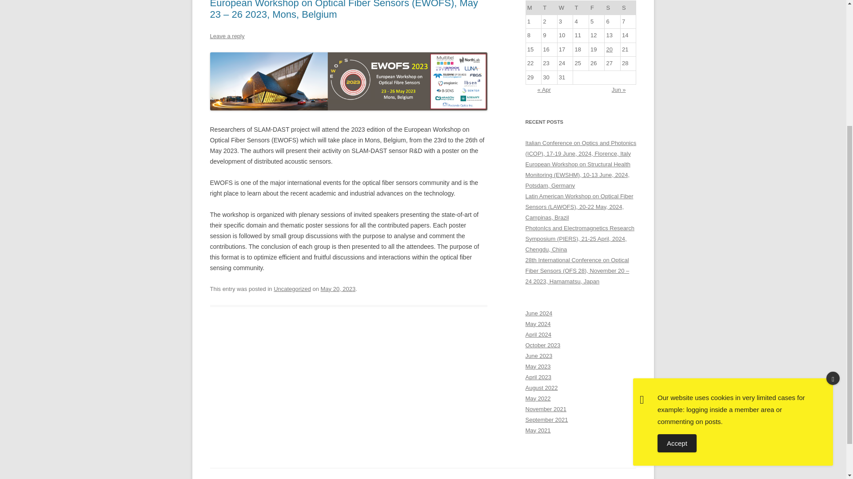  Describe the element at coordinates (628, 8) in the screenshot. I see `Sunday` at that location.